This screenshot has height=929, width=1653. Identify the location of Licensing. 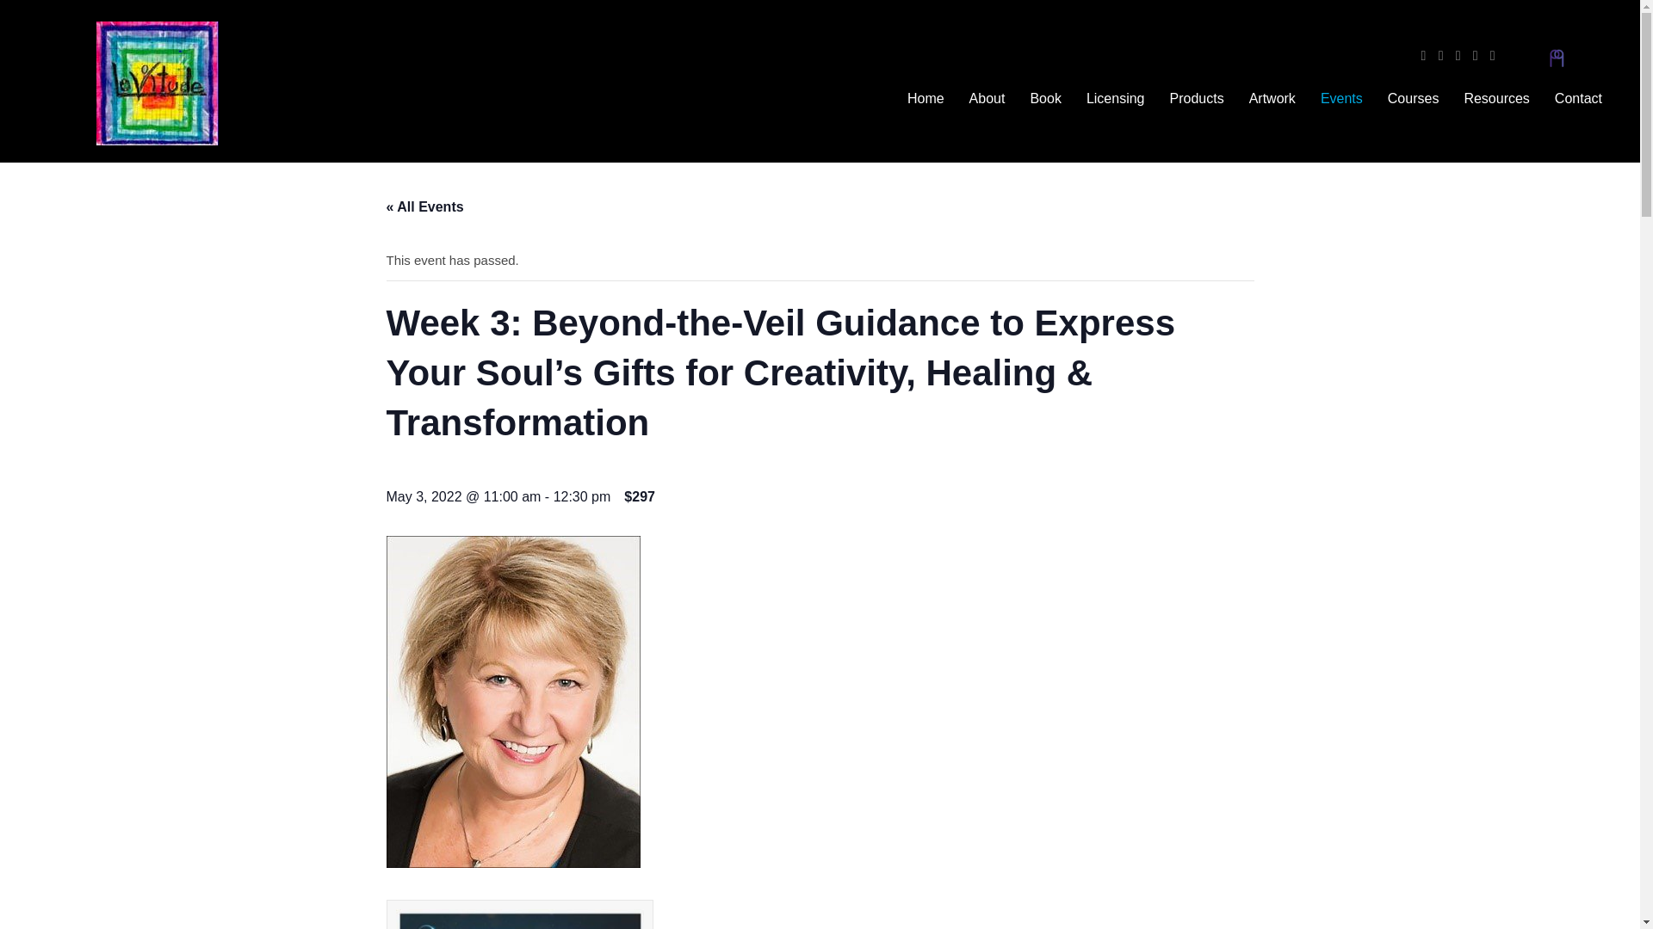
(1116, 98).